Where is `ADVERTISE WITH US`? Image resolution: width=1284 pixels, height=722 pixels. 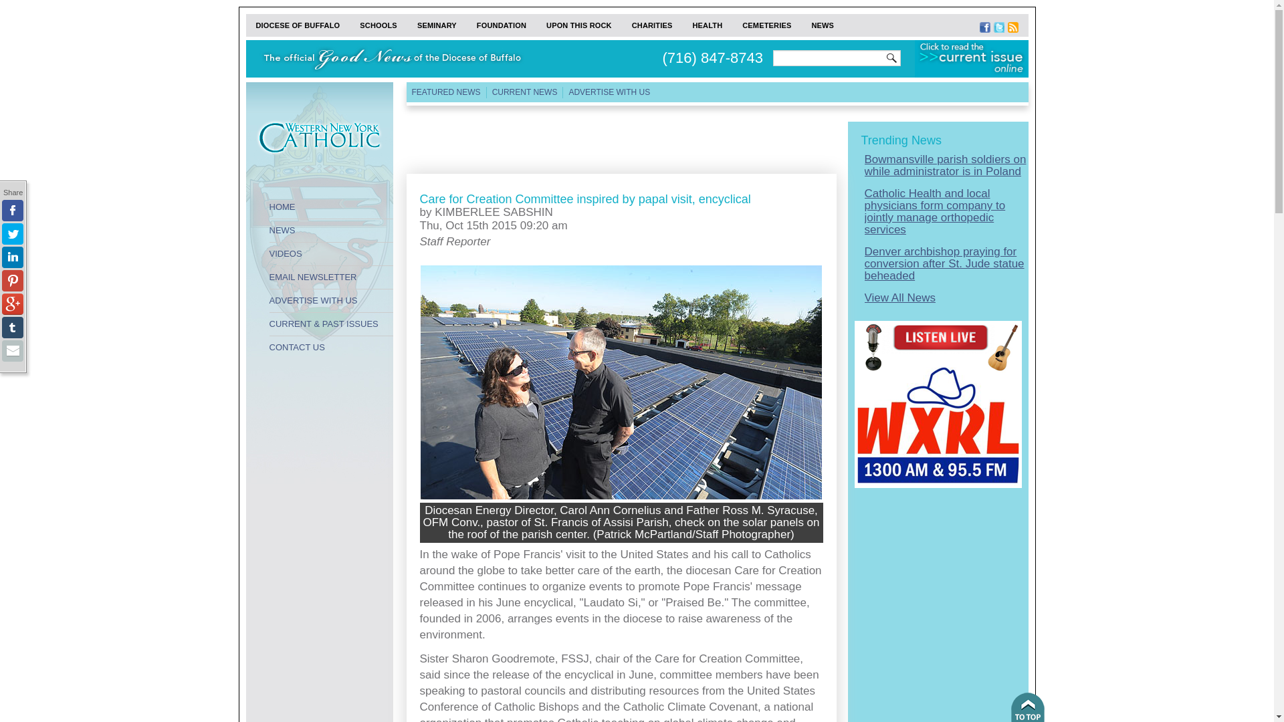
ADVERTISE WITH US is located at coordinates (609, 92).